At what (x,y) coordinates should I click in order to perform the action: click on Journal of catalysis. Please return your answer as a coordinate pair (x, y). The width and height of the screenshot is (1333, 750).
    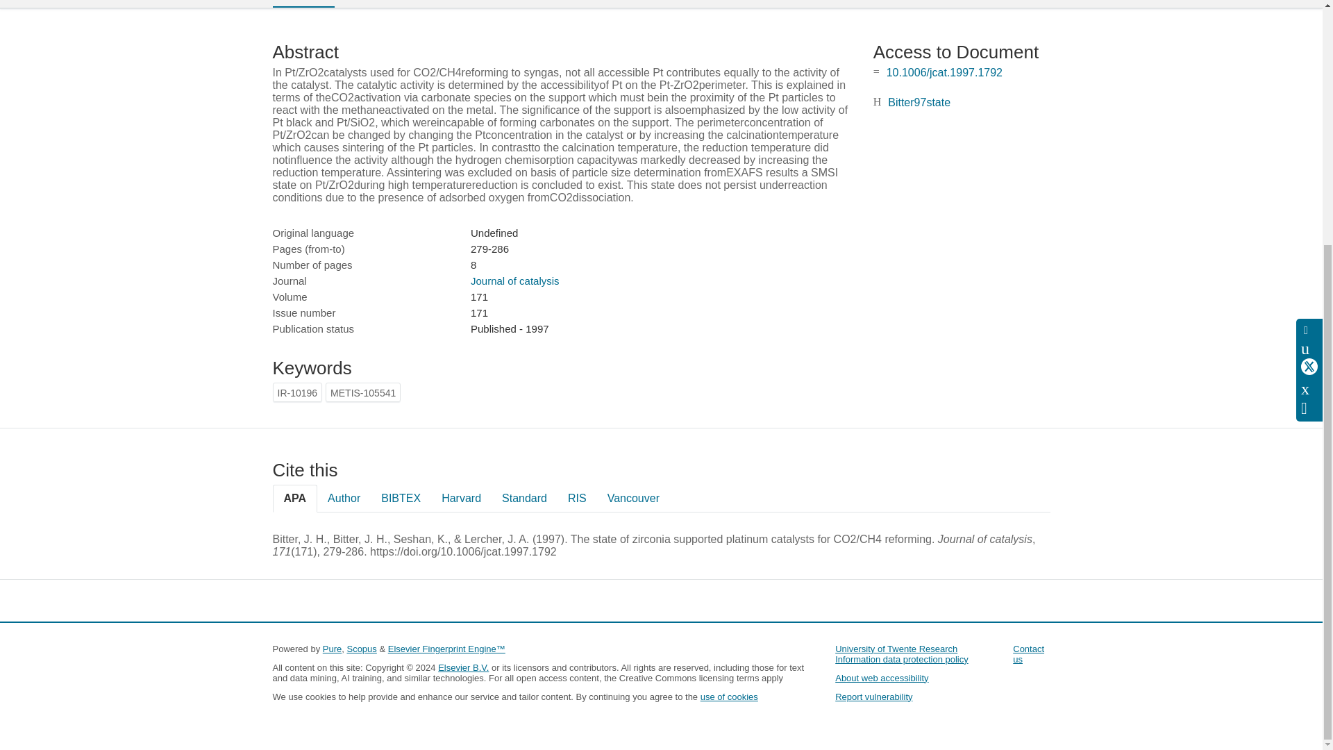
    Looking at the image, I should click on (515, 281).